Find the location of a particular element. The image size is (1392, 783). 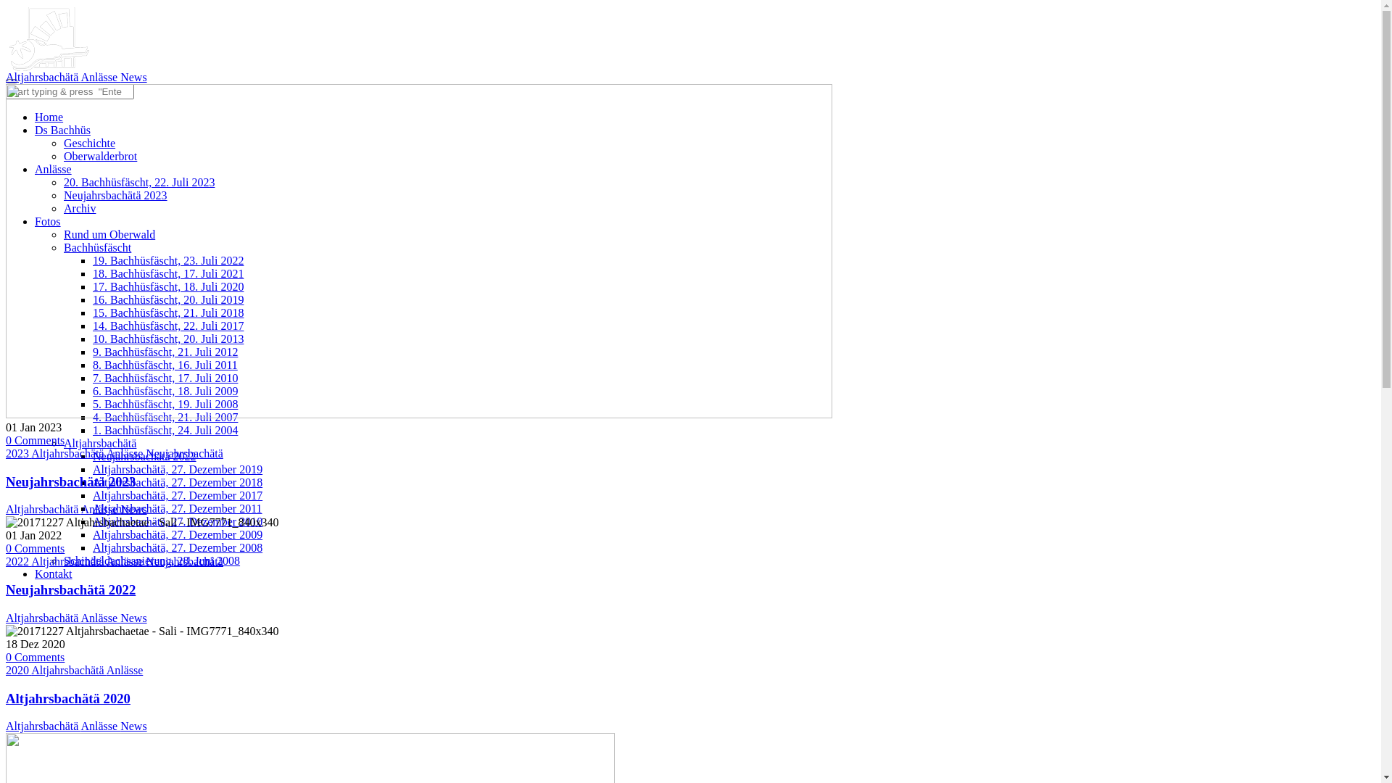

Geschichte is located at coordinates (90, 144).